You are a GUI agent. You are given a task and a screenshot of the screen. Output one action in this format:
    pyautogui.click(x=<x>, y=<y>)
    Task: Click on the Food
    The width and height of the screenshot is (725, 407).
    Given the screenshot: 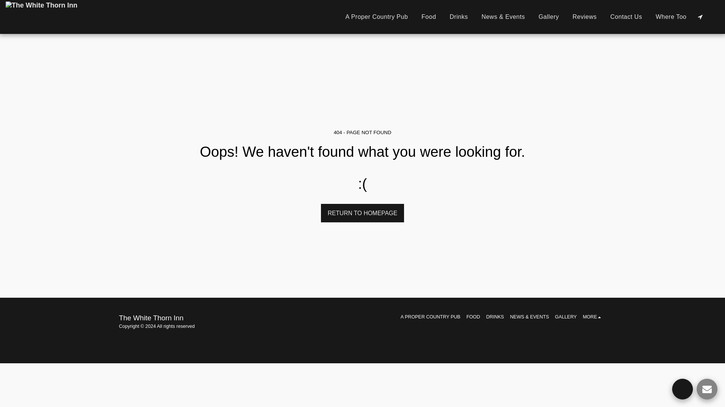 What is the action you would take?
    pyautogui.click(x=428, y=17)
    